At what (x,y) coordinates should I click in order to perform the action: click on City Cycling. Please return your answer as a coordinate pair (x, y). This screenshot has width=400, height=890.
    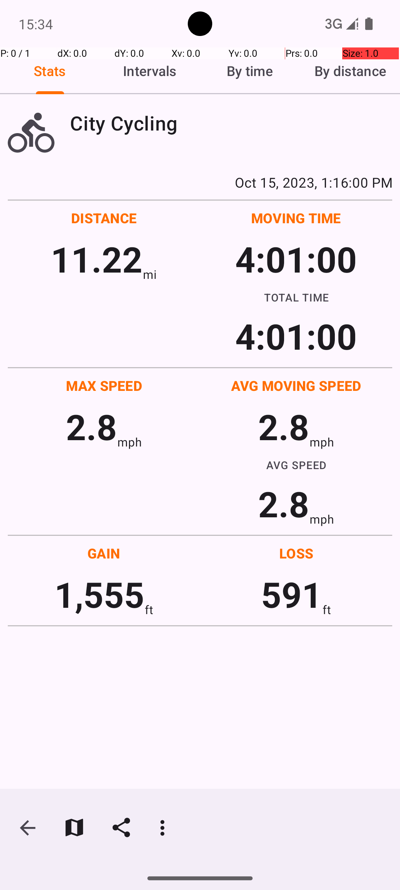
    Looking at the image, I should click on (231, 123).